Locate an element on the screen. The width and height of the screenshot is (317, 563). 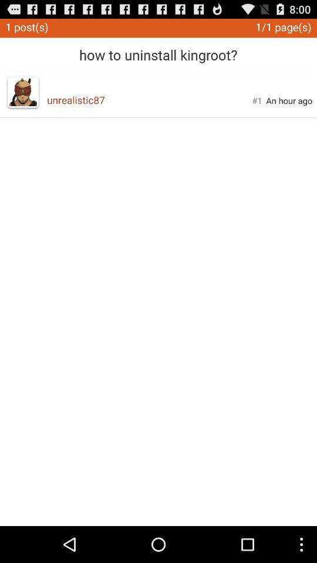
launch the icon to the right of #1 is located at coordinates (289, 100).